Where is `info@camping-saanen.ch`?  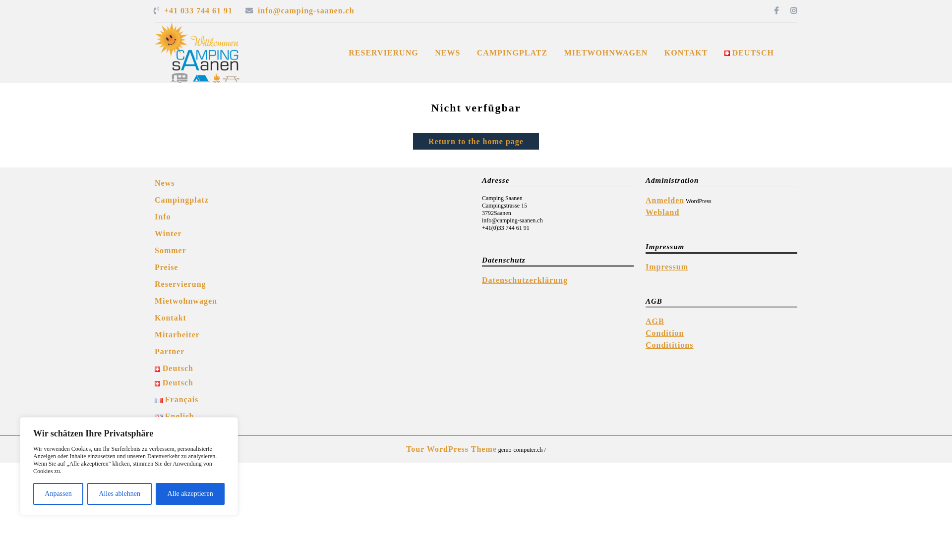
info@camping-saanen.ch is located at coordinates (309, 11).